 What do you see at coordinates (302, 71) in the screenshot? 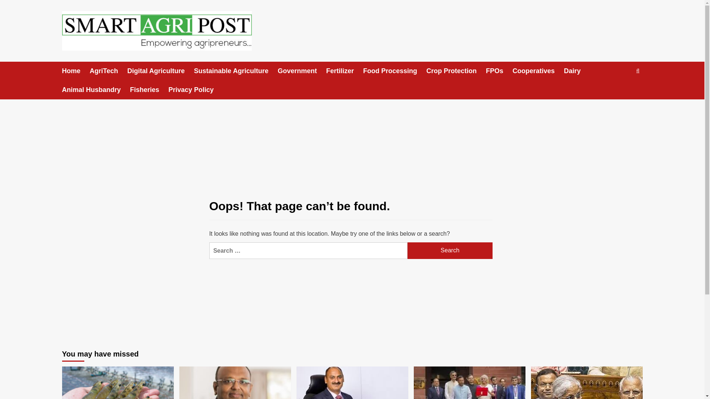
I see `Government` at bounding box center [302, 71].